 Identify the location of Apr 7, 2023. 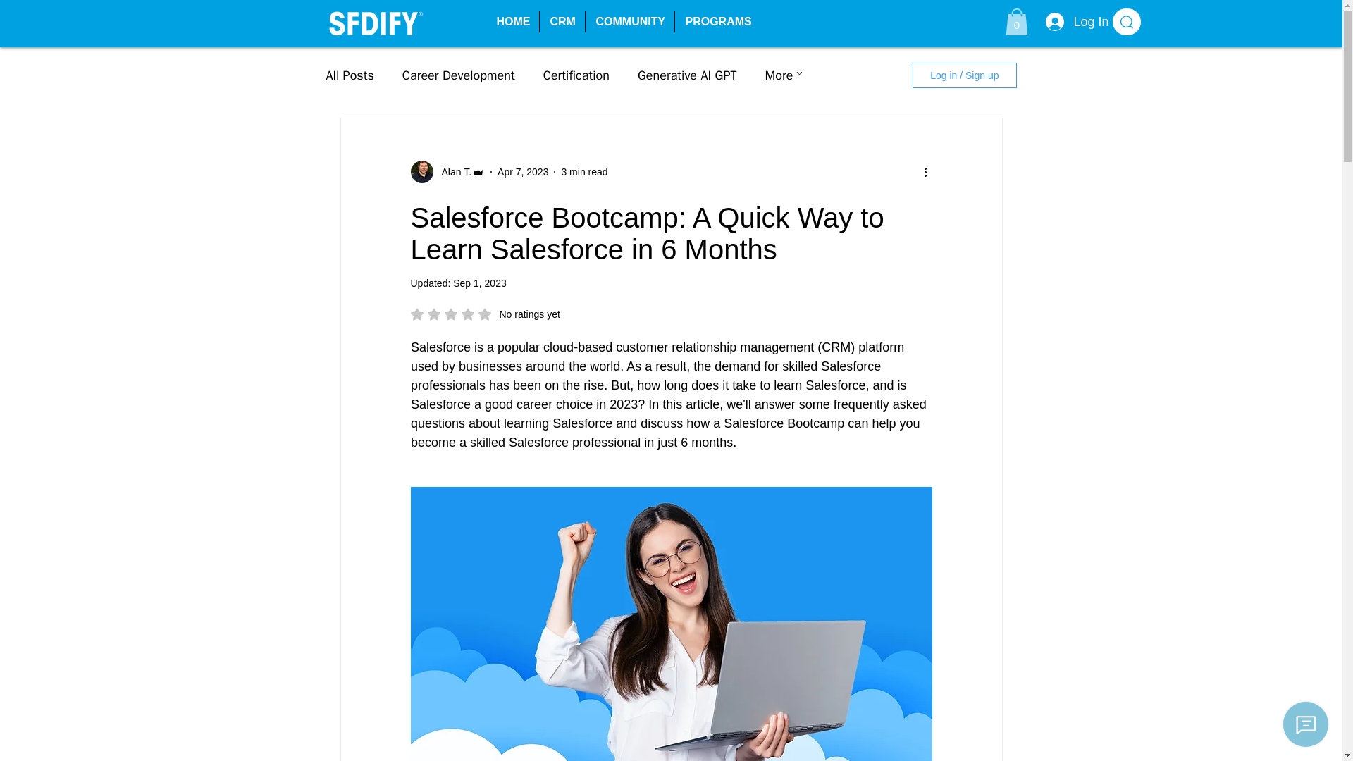
(523, 172).